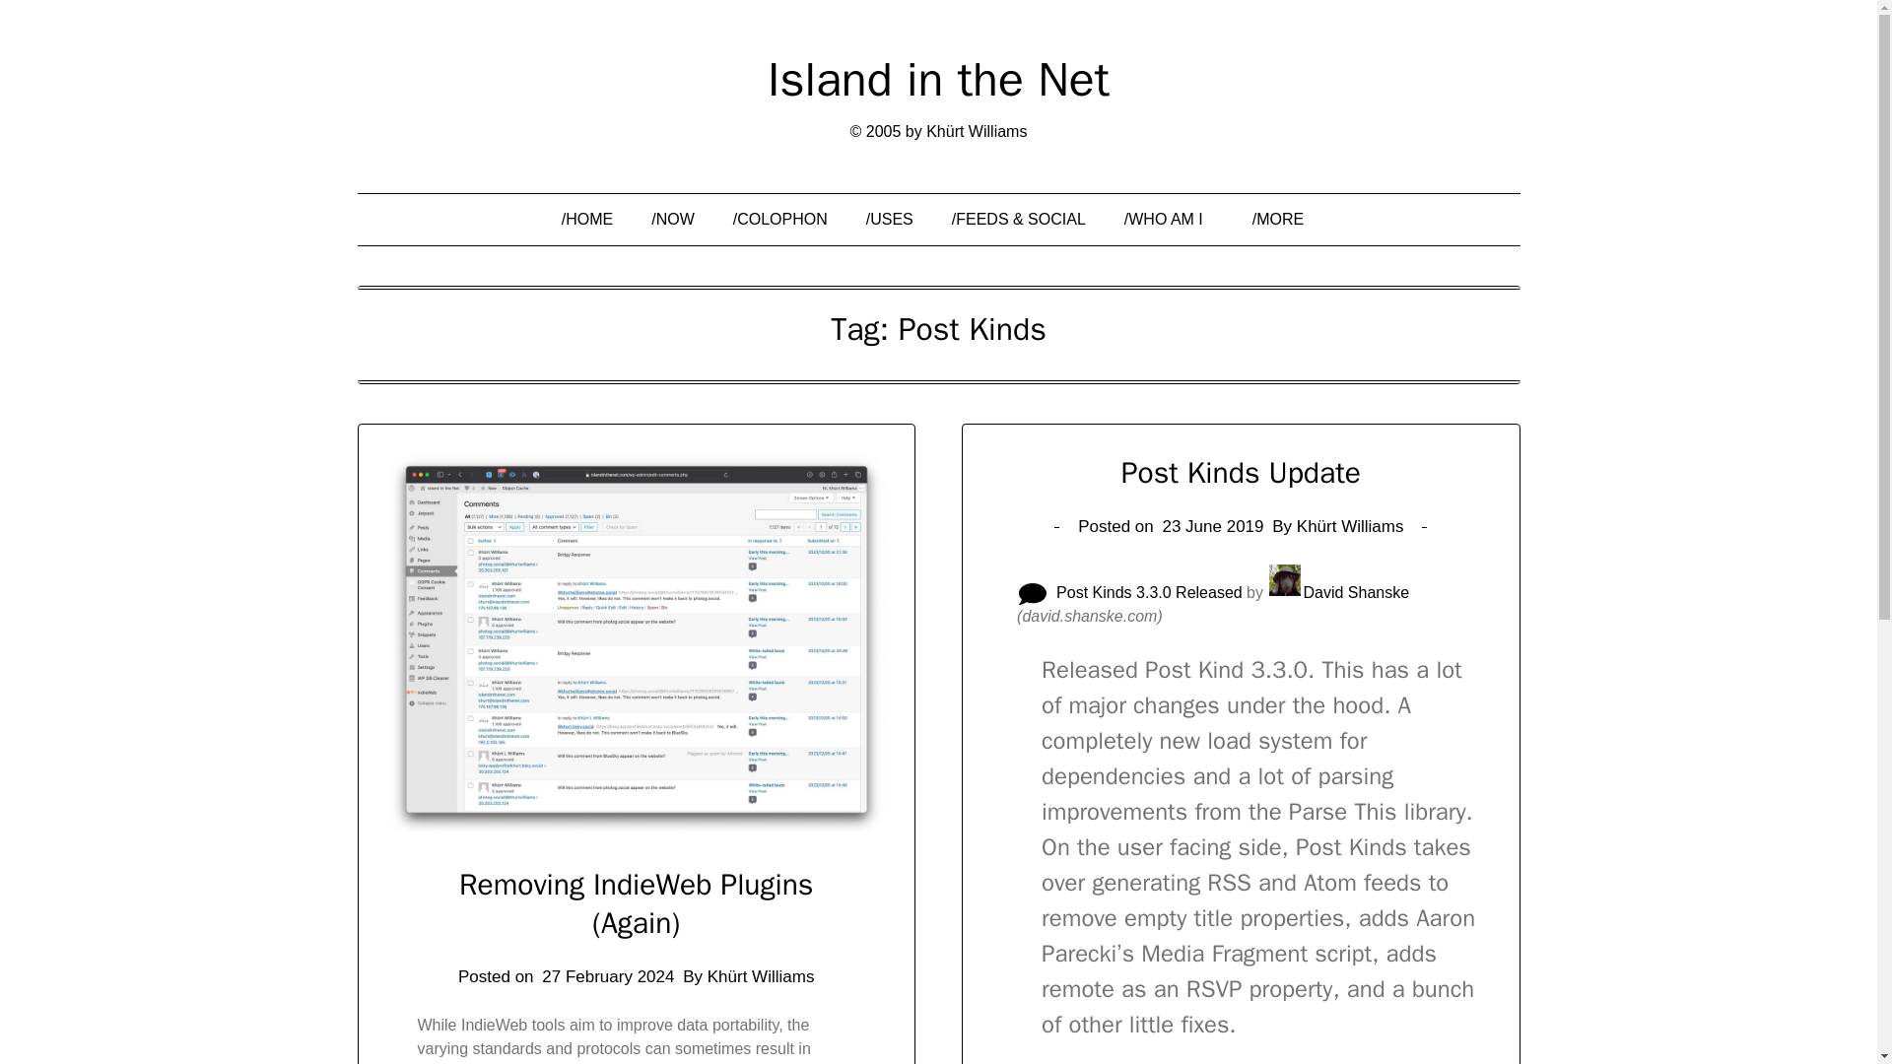 This screenshot has height=1064, width=1892. Describe the element at coordinates (607, 976) in the screenshot. I see `27 February 2024` at that location.